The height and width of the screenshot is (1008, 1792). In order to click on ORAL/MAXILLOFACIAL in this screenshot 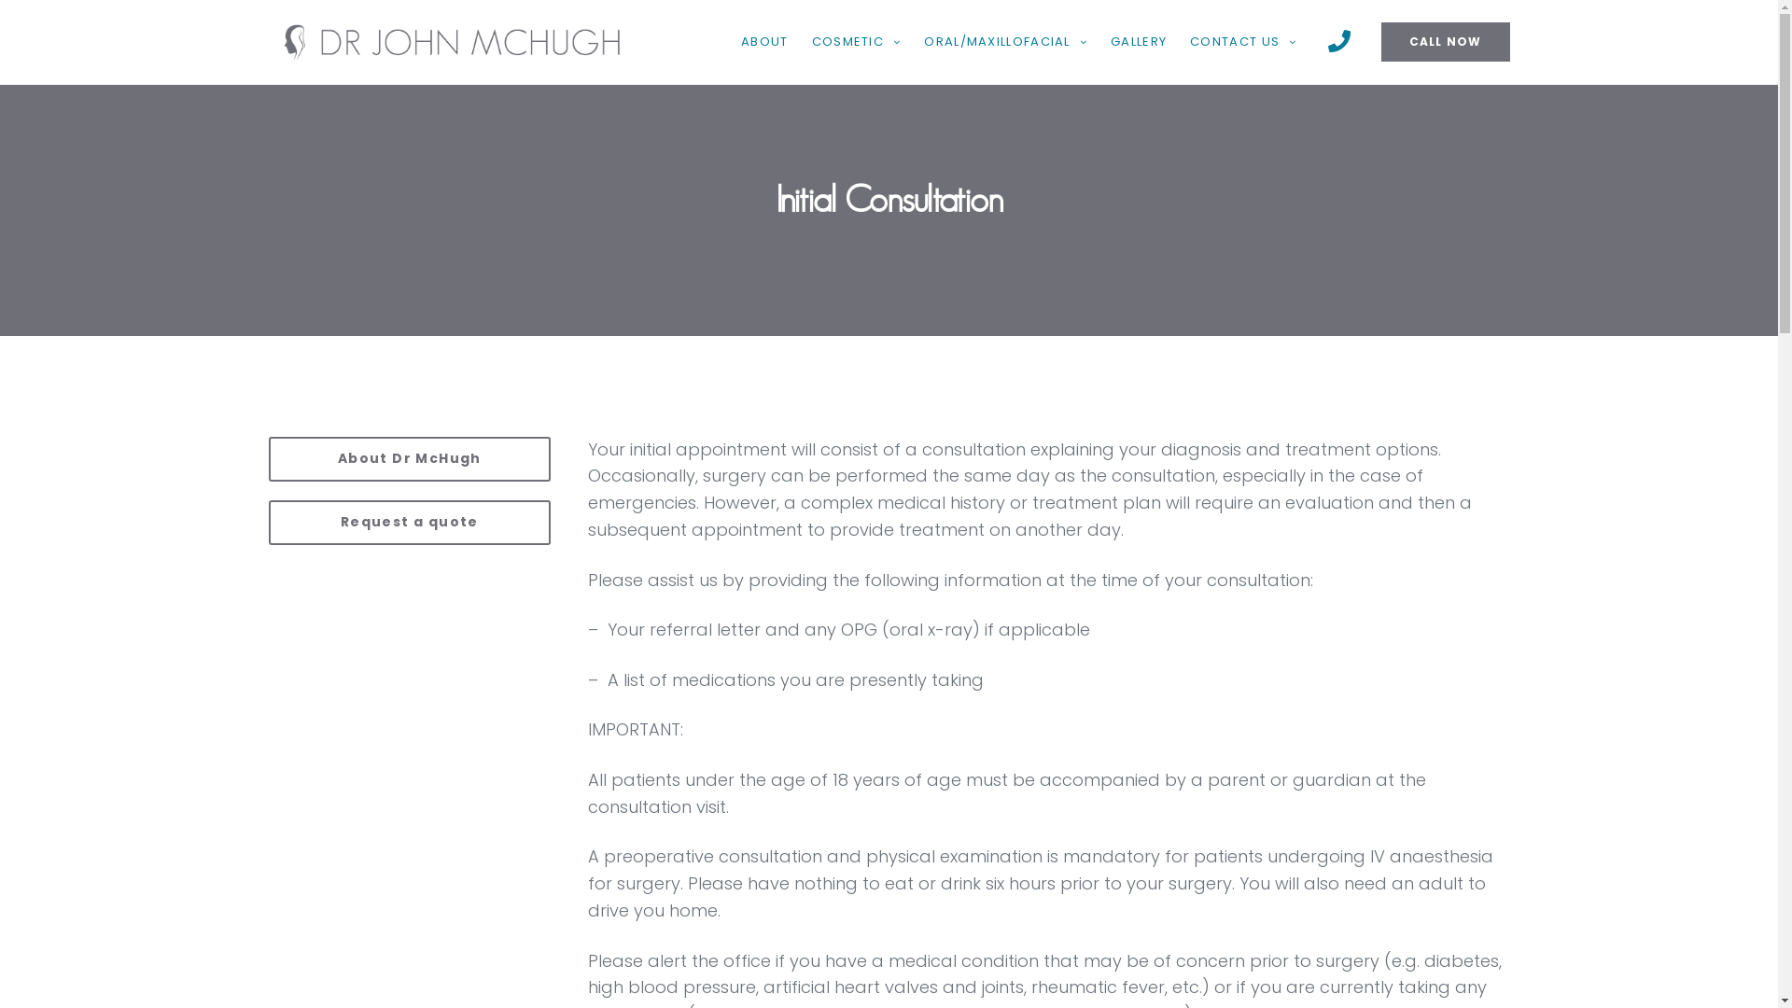, I will do `click(1006, 41)`.